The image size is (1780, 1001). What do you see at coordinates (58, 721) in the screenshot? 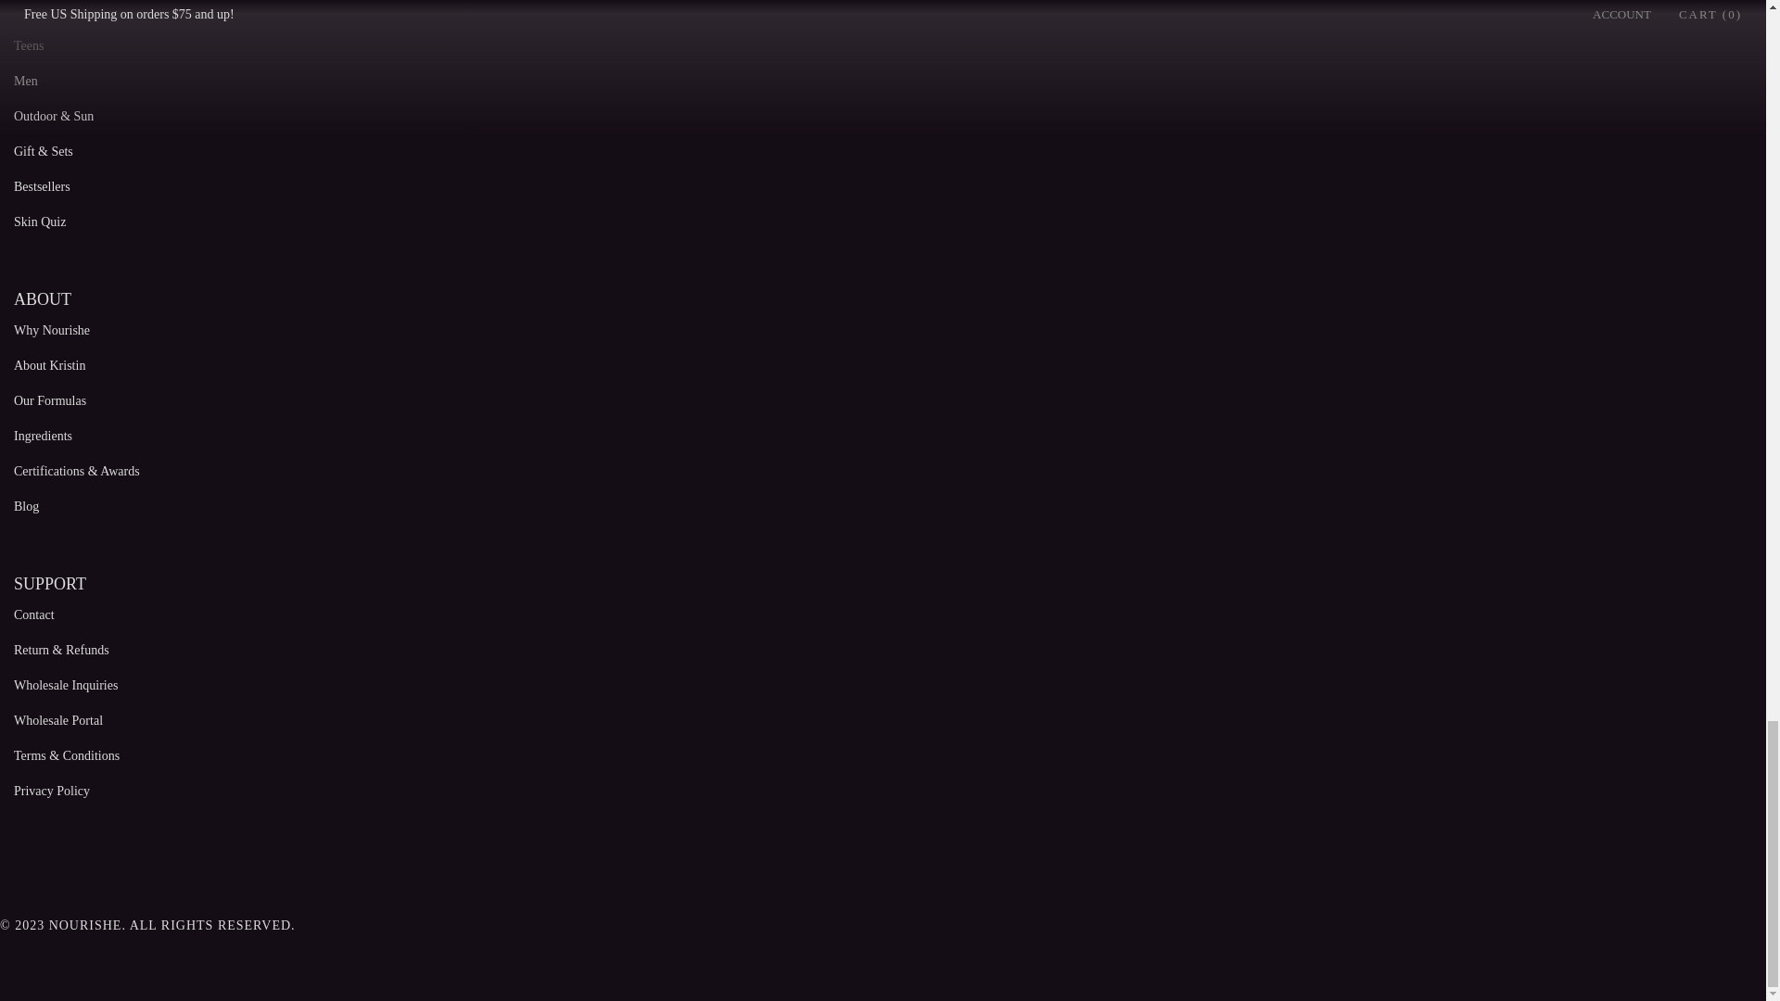
I see `Wholesale Portal` at bounding box center [58, 721].